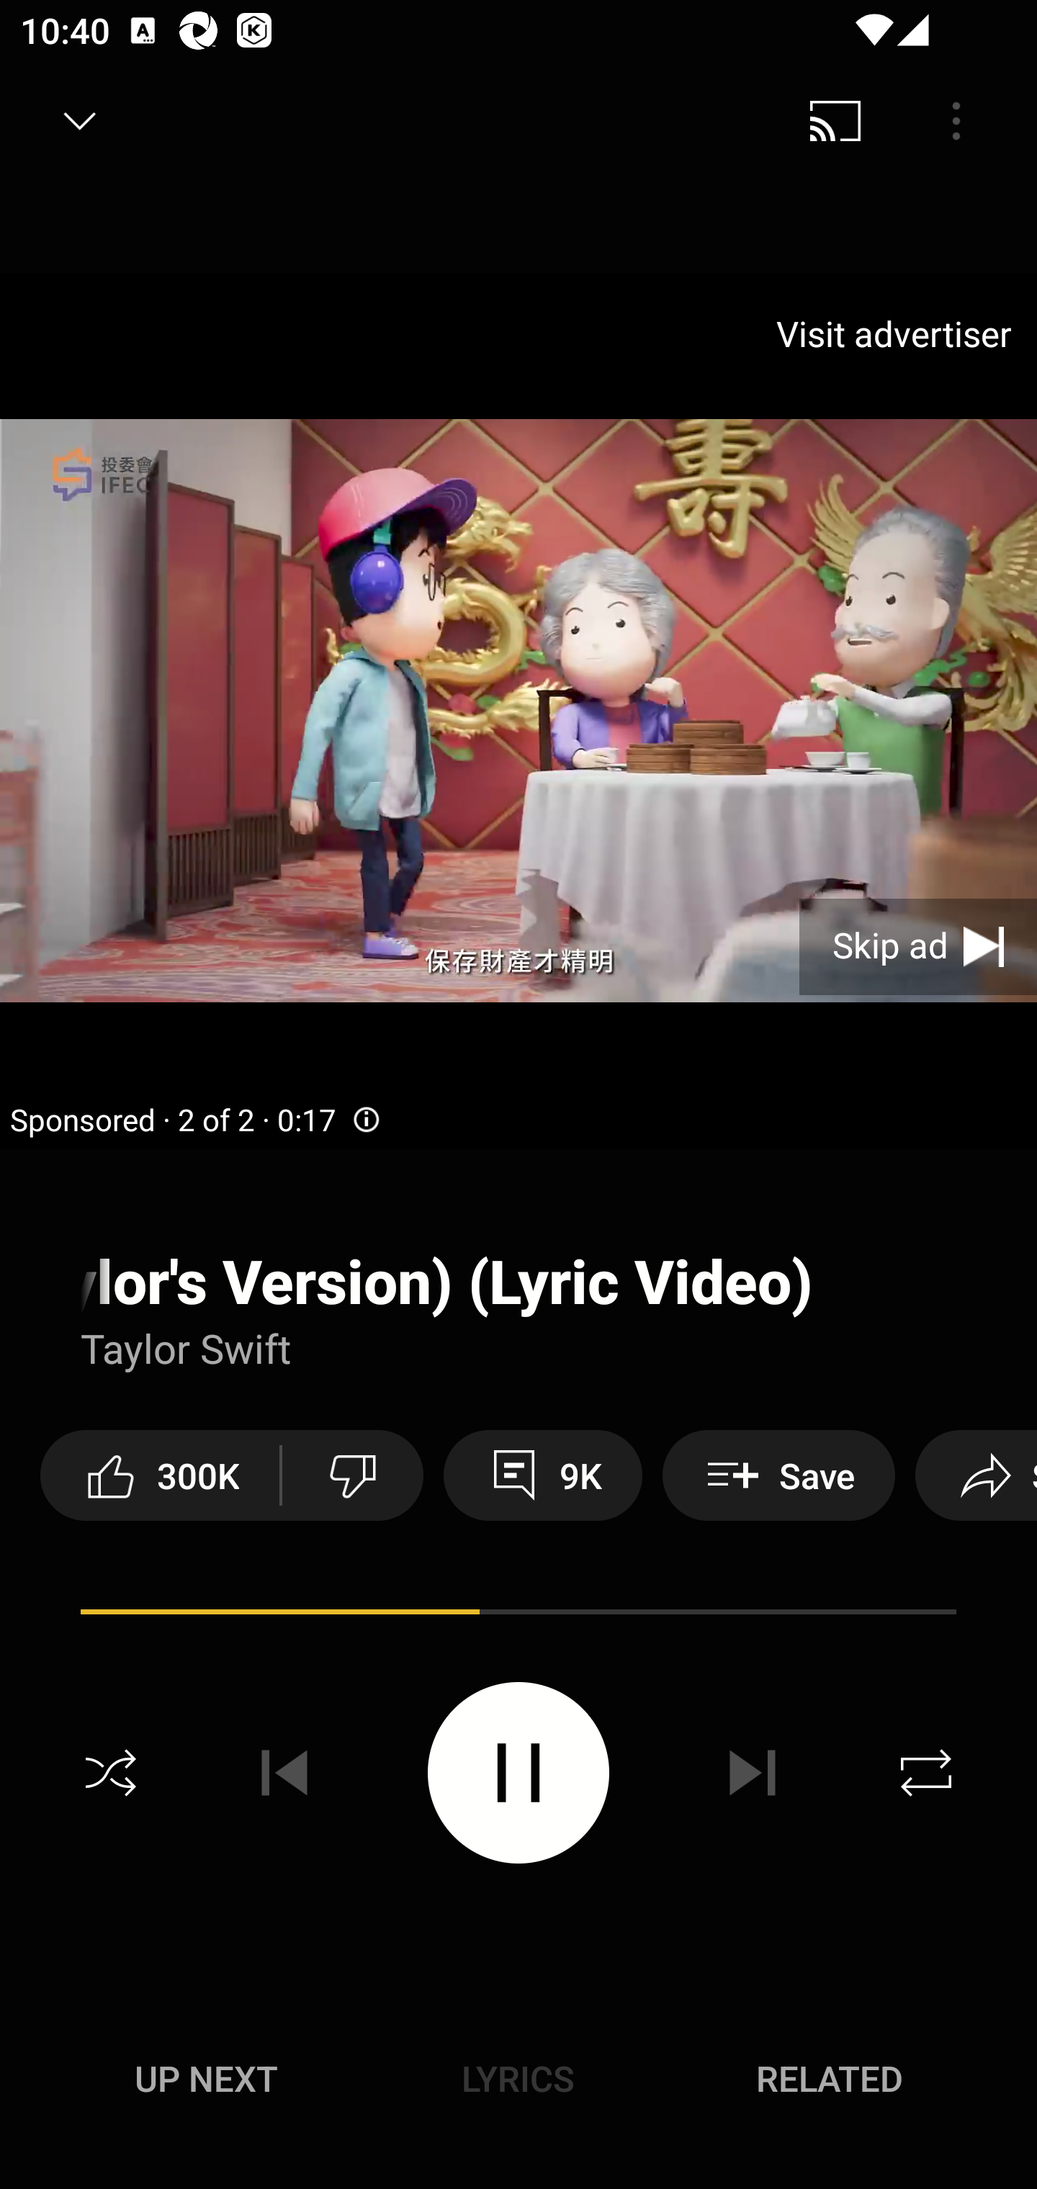 This screenshot has height=2189, width=1037. What do you see at coordinates (352, 1475) in the screenshot?
I see `Dislike` at bounding box center [352, 1475].